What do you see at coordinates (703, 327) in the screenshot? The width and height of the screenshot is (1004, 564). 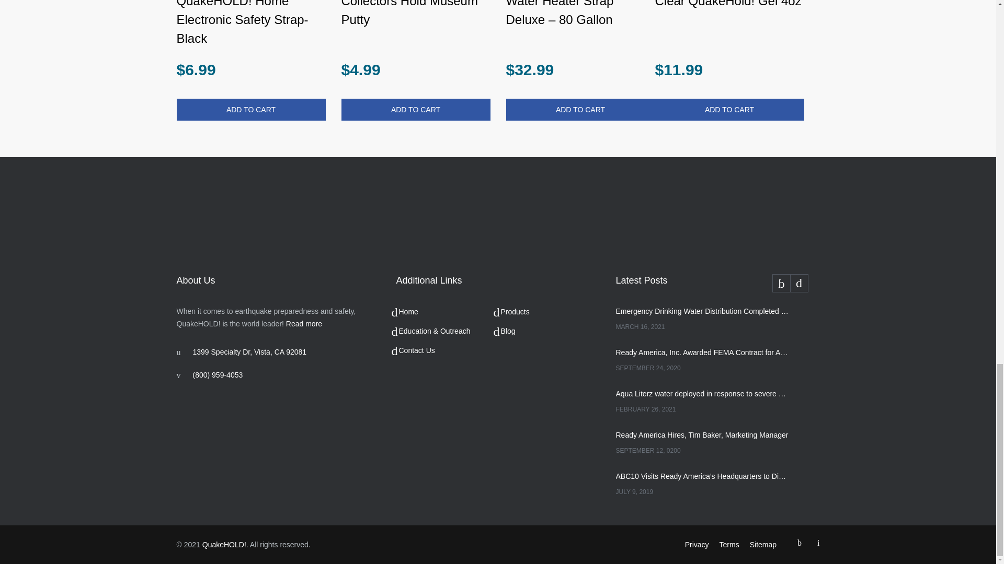 I see `March 16, 2021` at bounding box center [703, 327].